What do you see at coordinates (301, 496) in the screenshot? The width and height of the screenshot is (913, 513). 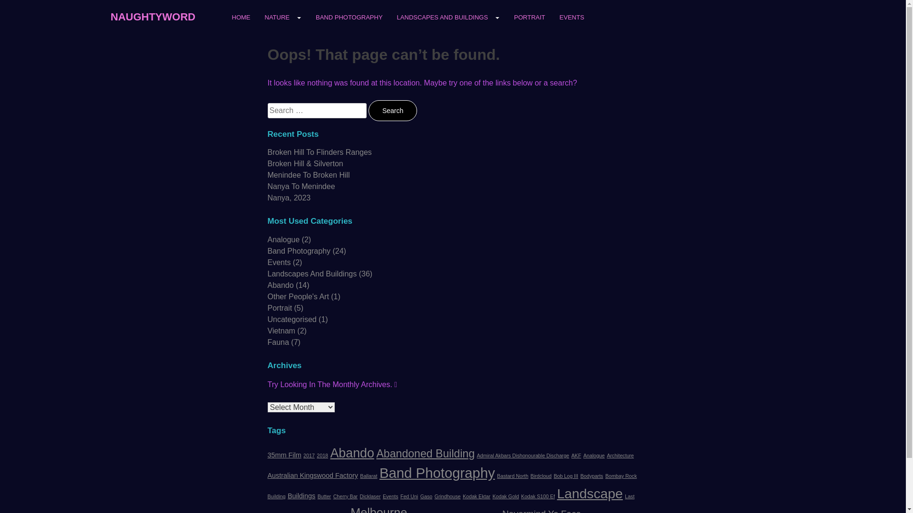 I see `Buildings` at bounding box center [301, 496].